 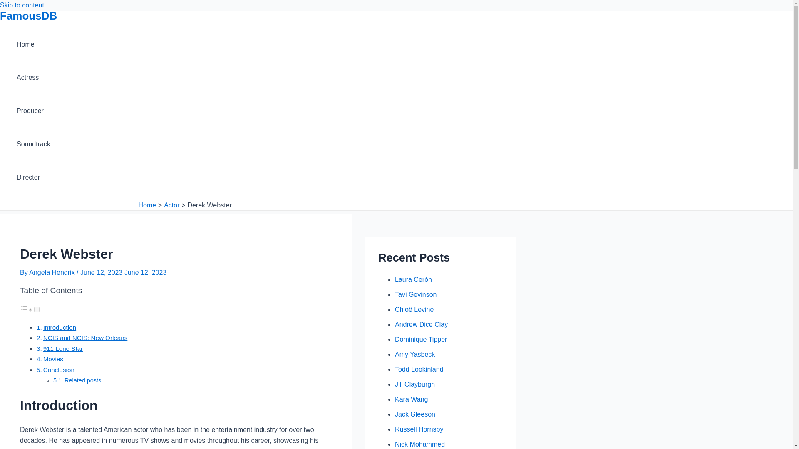 I want to click on 911 Lone Star, so click(x=63, y=348).